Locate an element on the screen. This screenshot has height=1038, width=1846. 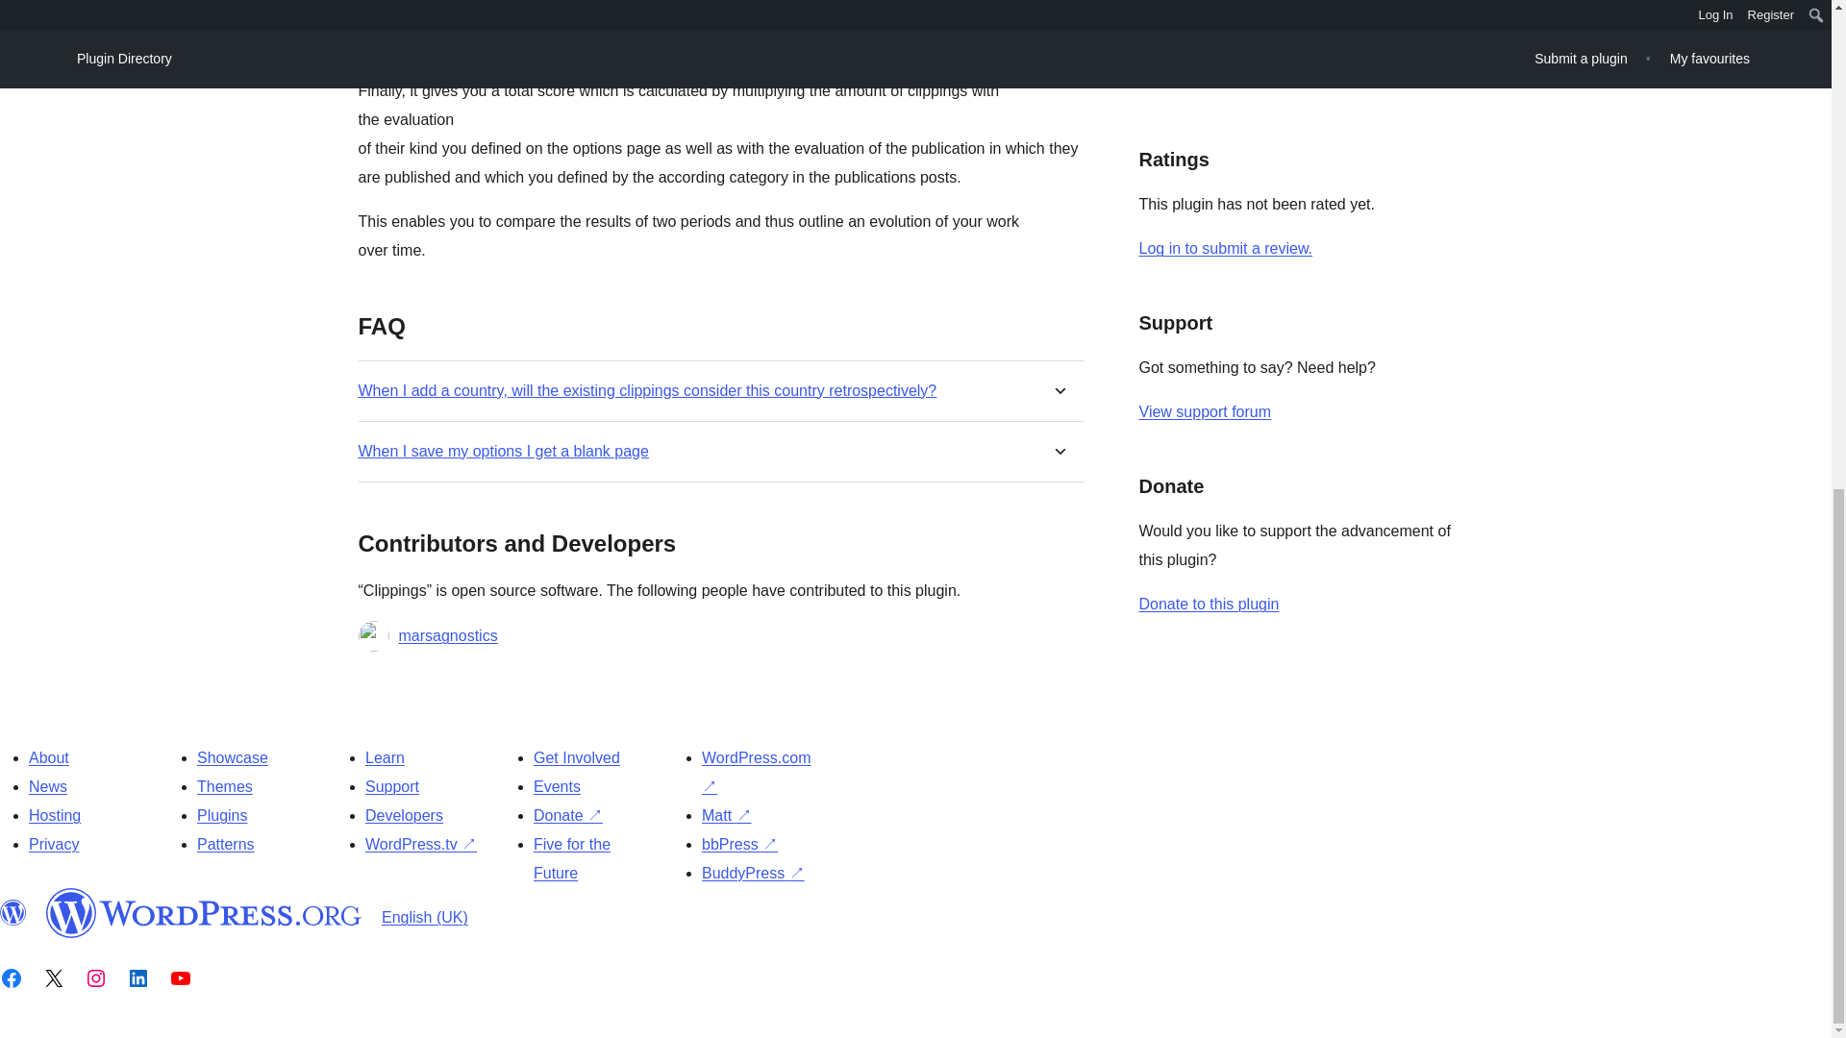
WordPress.org is located at coordinates (204, 913).